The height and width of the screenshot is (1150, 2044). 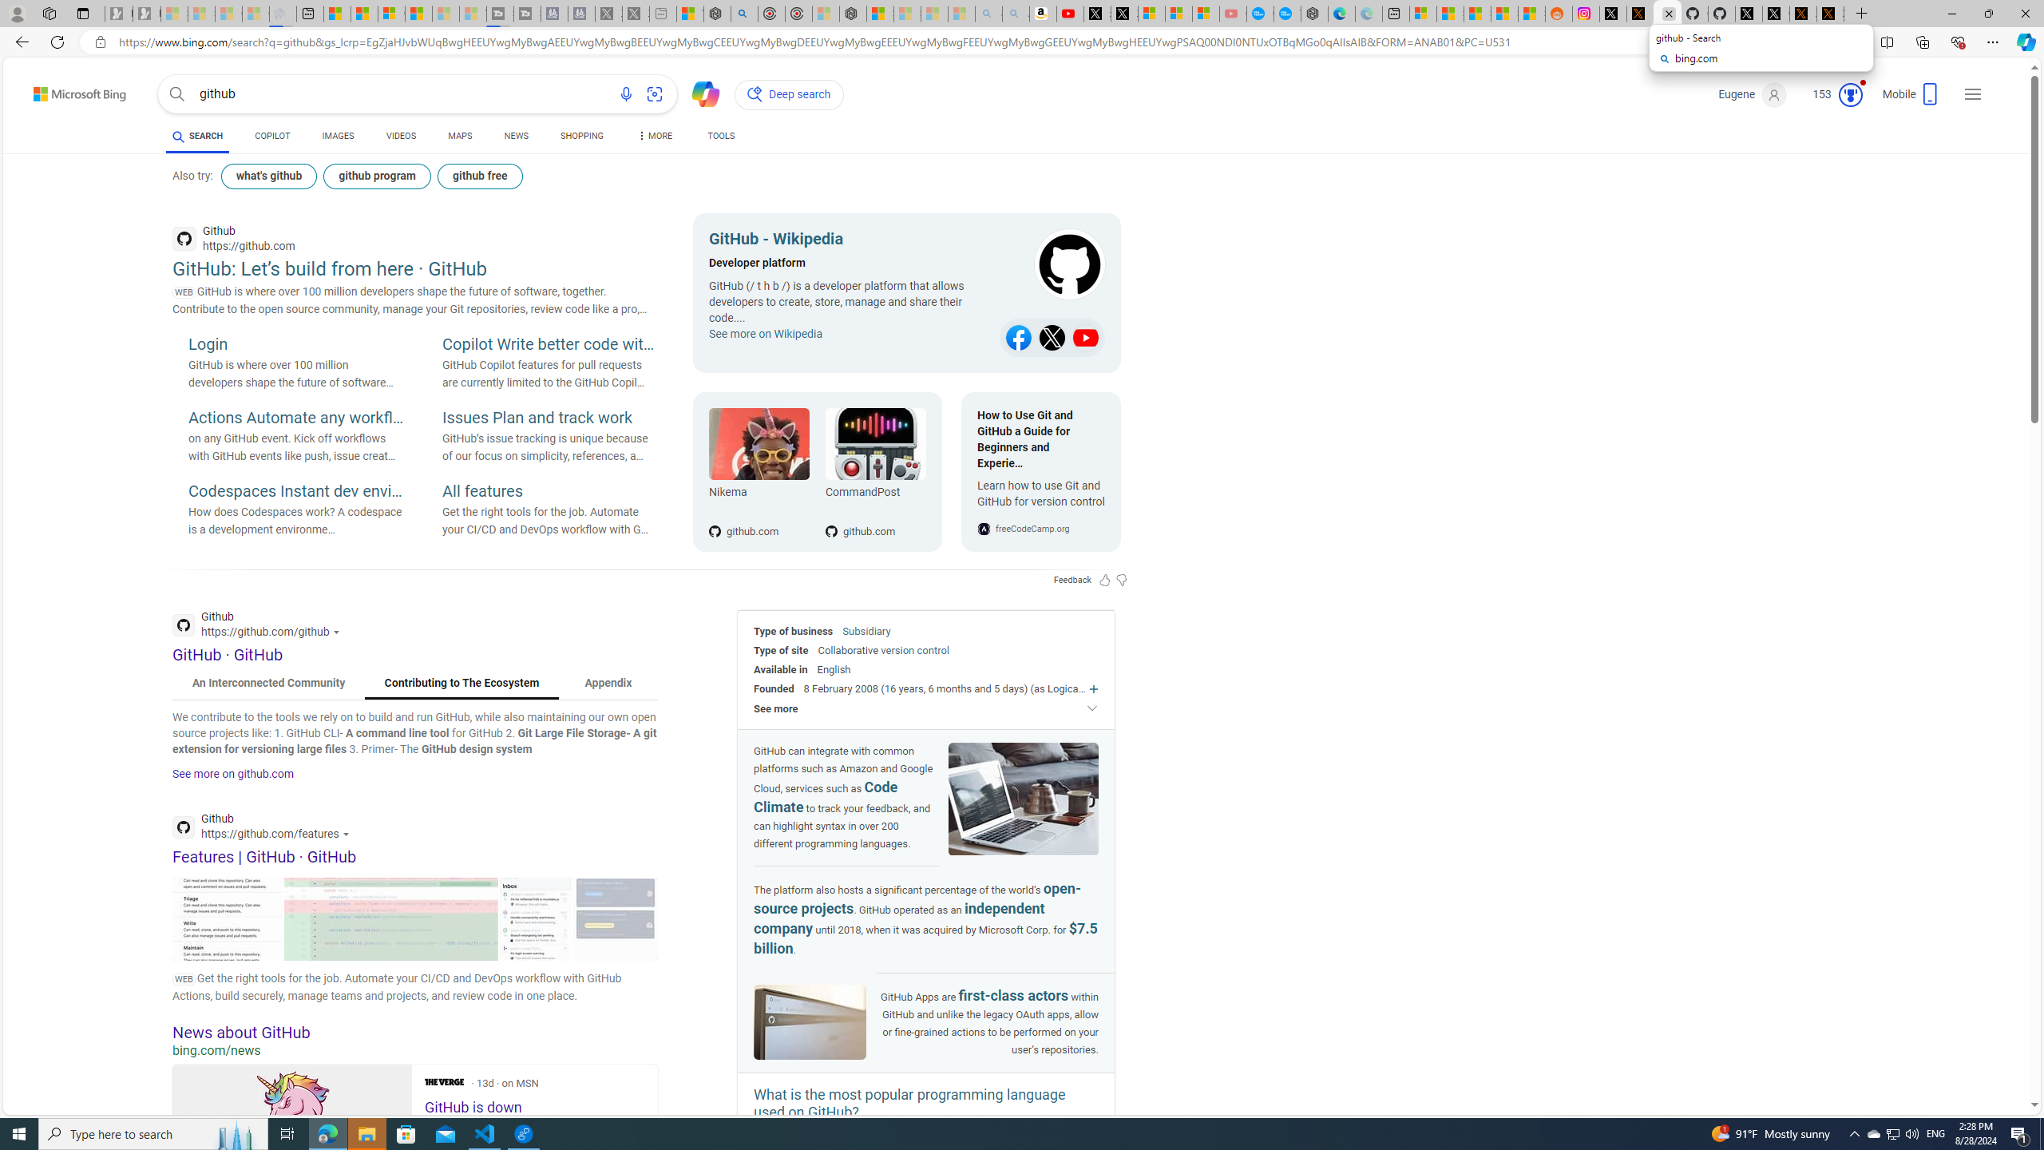 I want to click on Actions Automate any workflow, so click(x=295, y=418).